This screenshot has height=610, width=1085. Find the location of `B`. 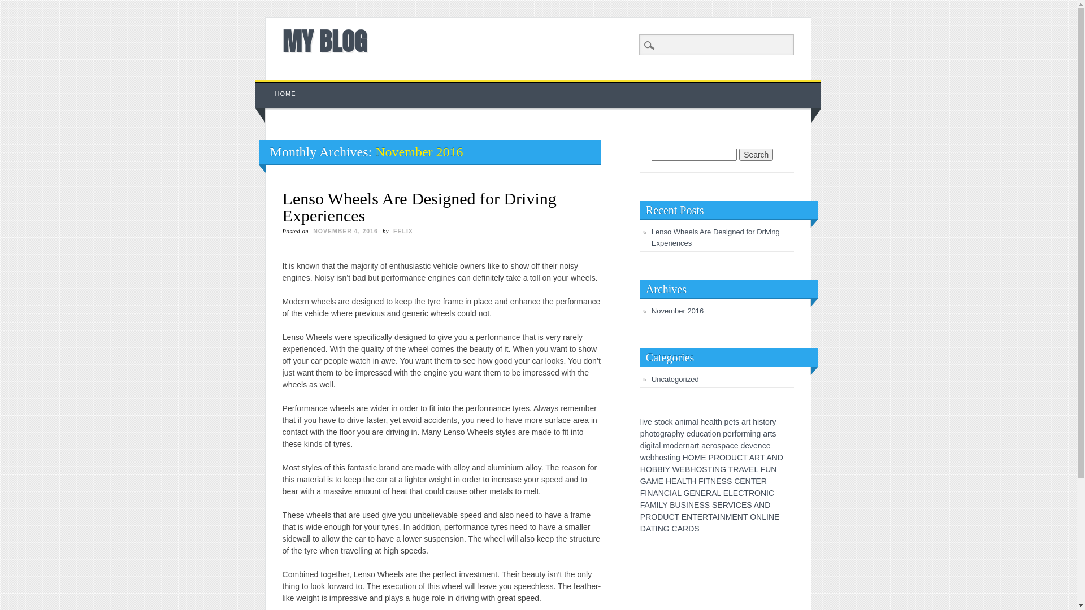

B is located at coordinates (660, 469).